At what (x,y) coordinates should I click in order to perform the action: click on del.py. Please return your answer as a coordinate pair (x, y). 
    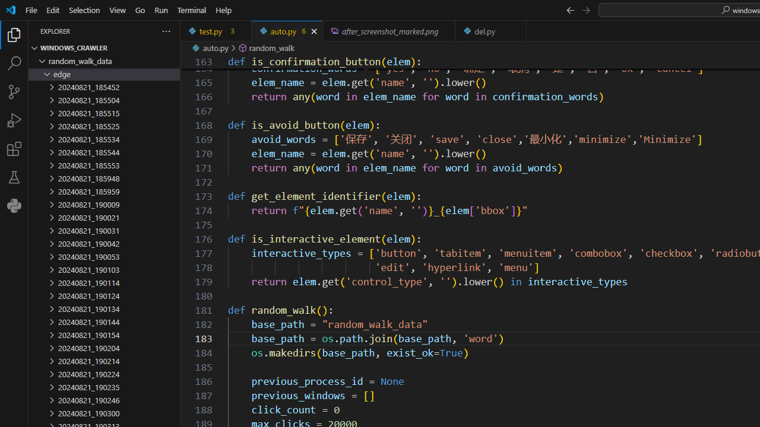
    Looking at the image, I should click on (491, 31).